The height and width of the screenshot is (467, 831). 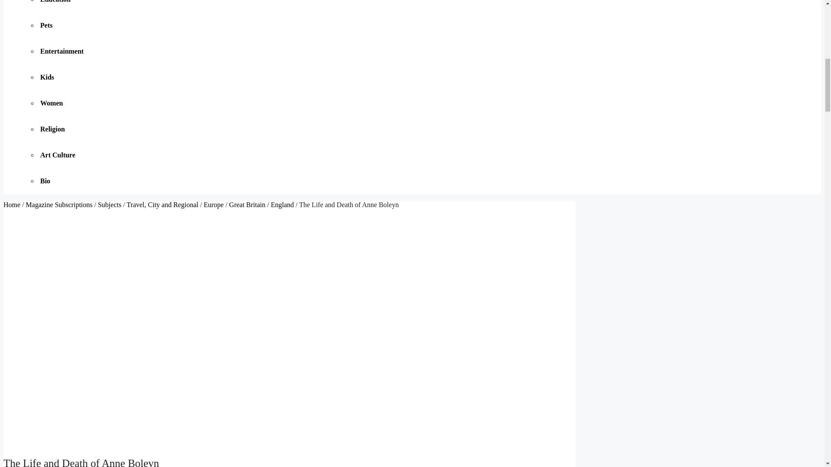 I want to click on Women, so click(x=53, y=103).